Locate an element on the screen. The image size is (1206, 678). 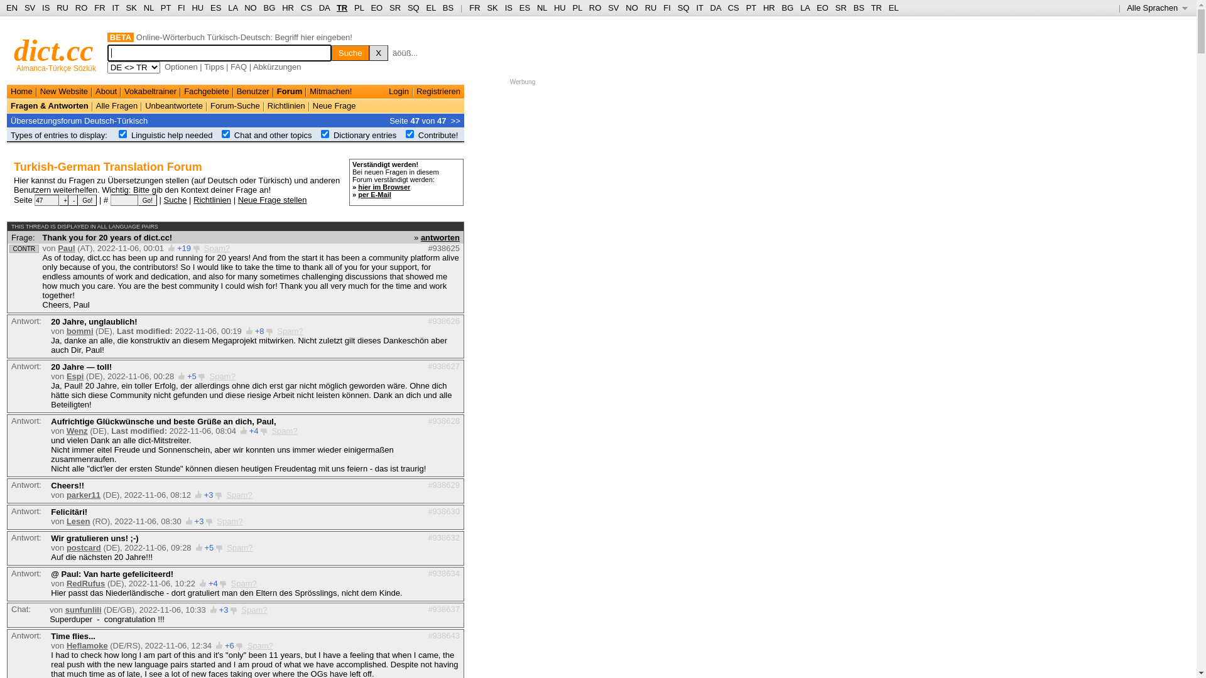
New Website is located at coordinates (64, 92).